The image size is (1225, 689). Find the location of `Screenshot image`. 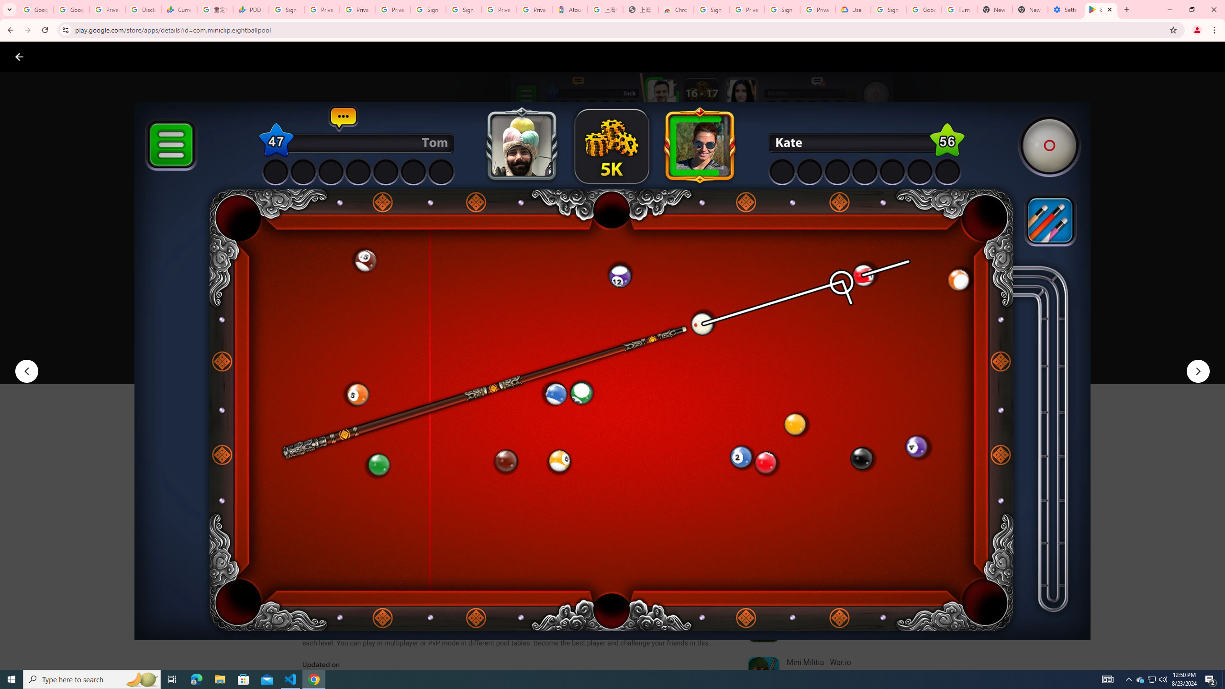

Screenshot image is located at coordinates (688, 474).